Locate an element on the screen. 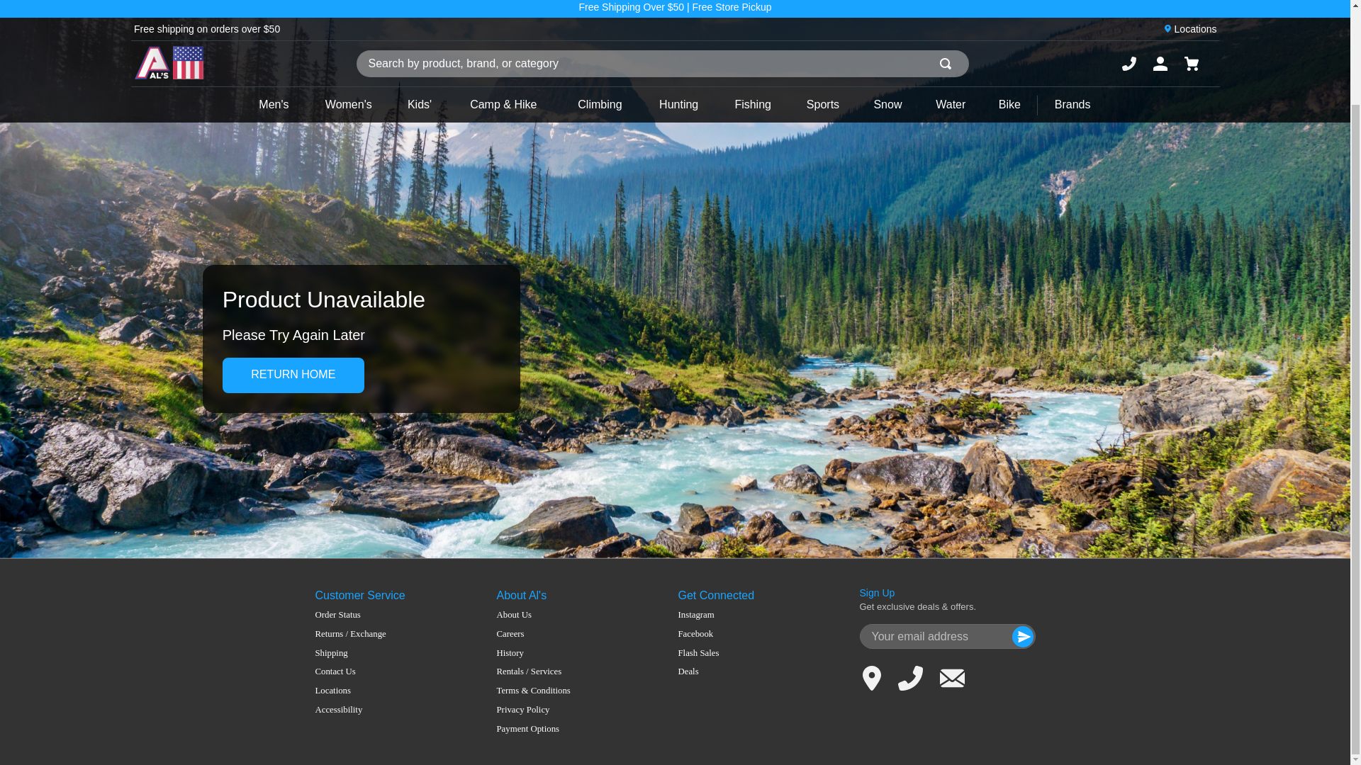  Bike is located at coordinates (1009, 105).